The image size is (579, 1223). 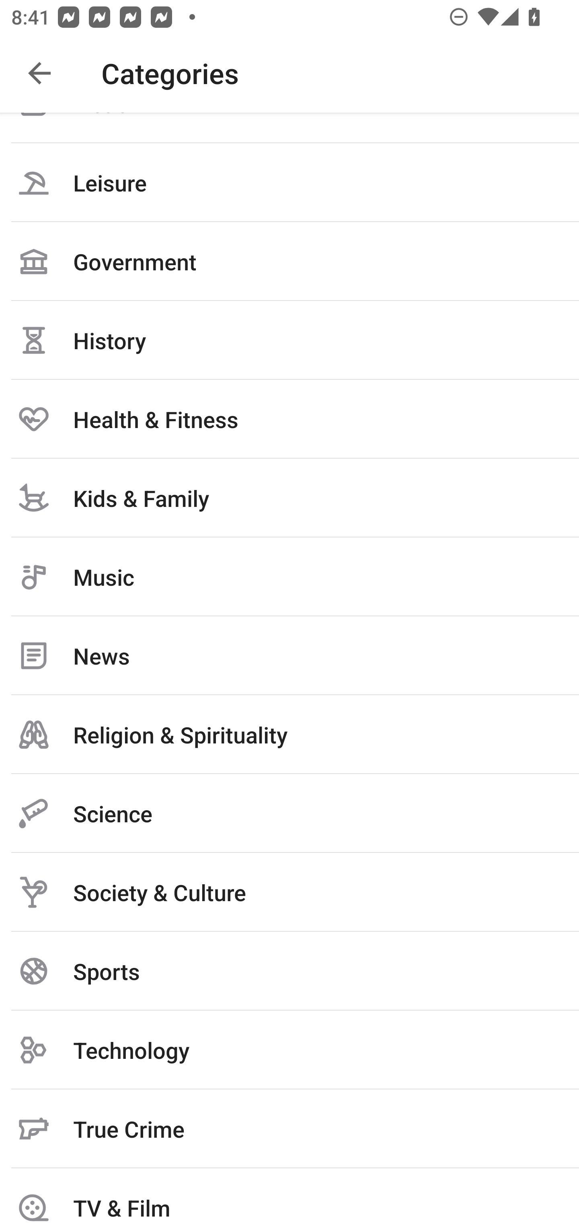 What do you see at coordinates (39, 73) in the screenshot?
I see `Navigate up` at bounding box center [39, 73].